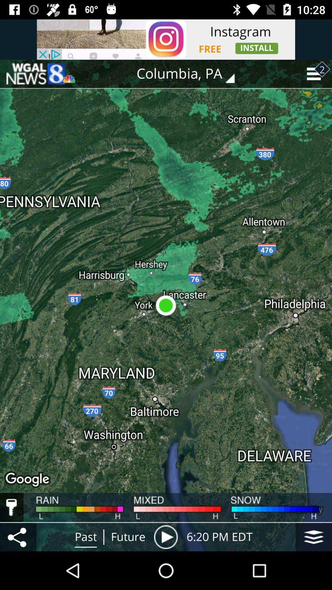  Describe the element at coordinates (166, 39) in the screenshot. I see `click on advertisement` at that location.